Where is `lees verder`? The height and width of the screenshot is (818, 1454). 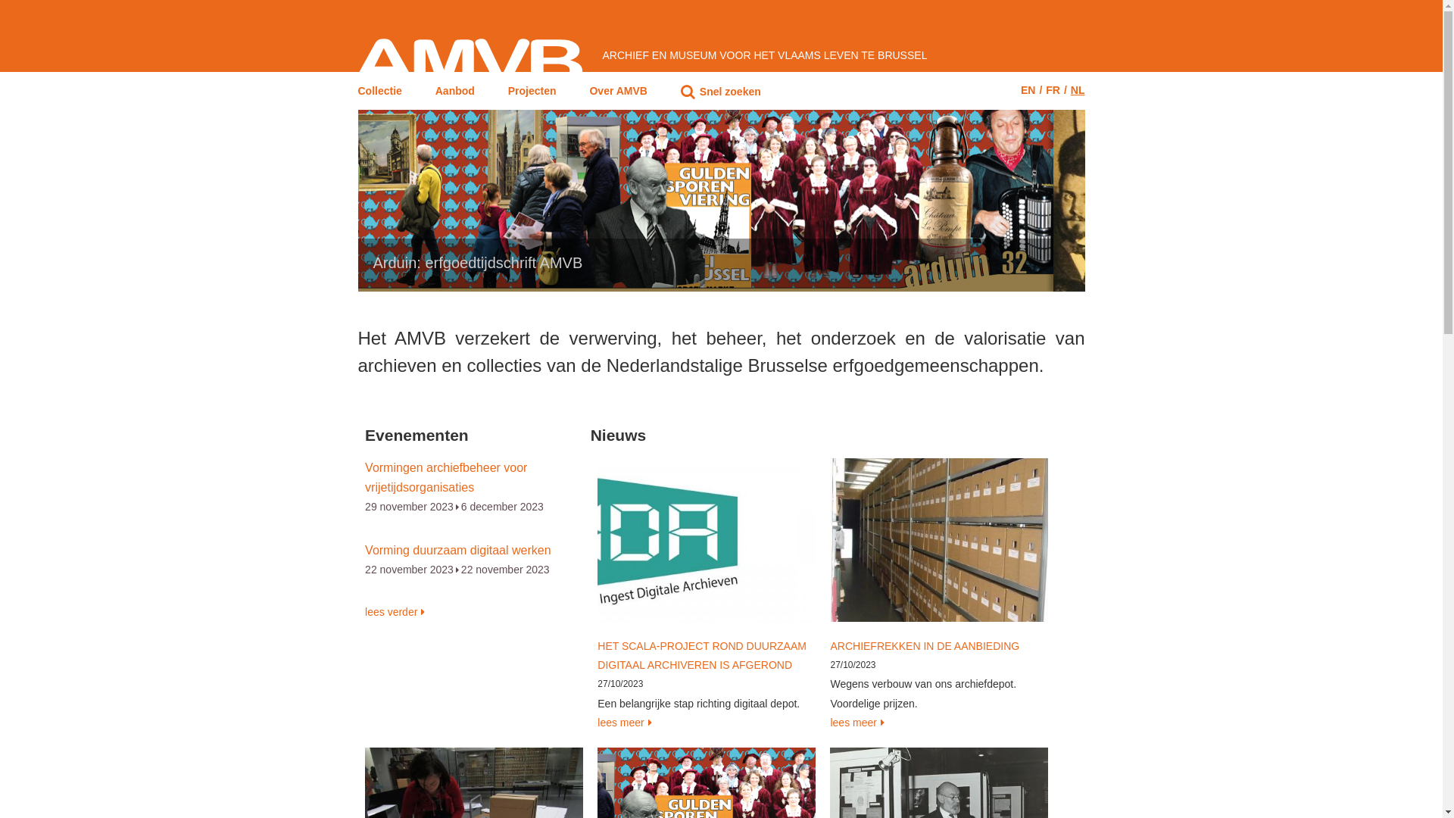 lees verder is located at coordinates (395, 612).